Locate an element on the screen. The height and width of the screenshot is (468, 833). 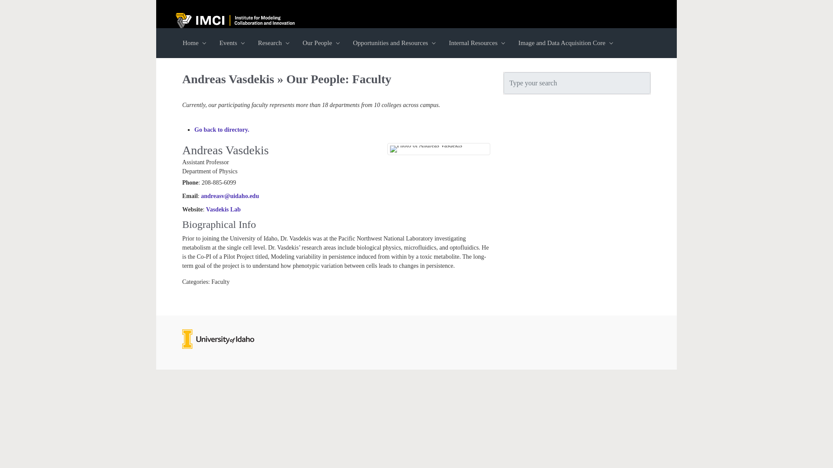
Research is located at coordinates (273, 43).